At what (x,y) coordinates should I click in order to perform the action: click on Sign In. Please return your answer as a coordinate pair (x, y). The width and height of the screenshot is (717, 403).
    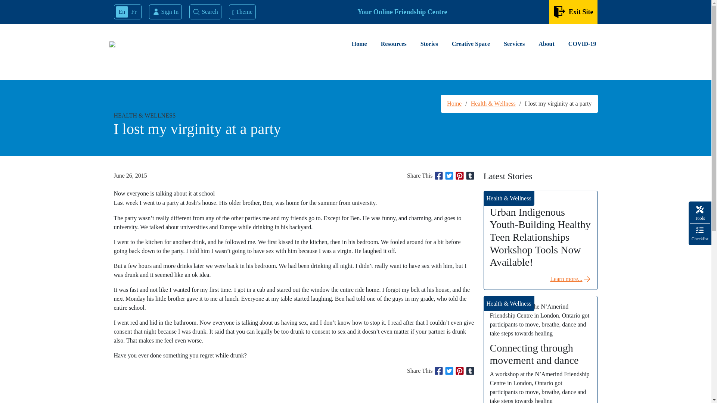
    Looking at the image, I should click on (165, 12).